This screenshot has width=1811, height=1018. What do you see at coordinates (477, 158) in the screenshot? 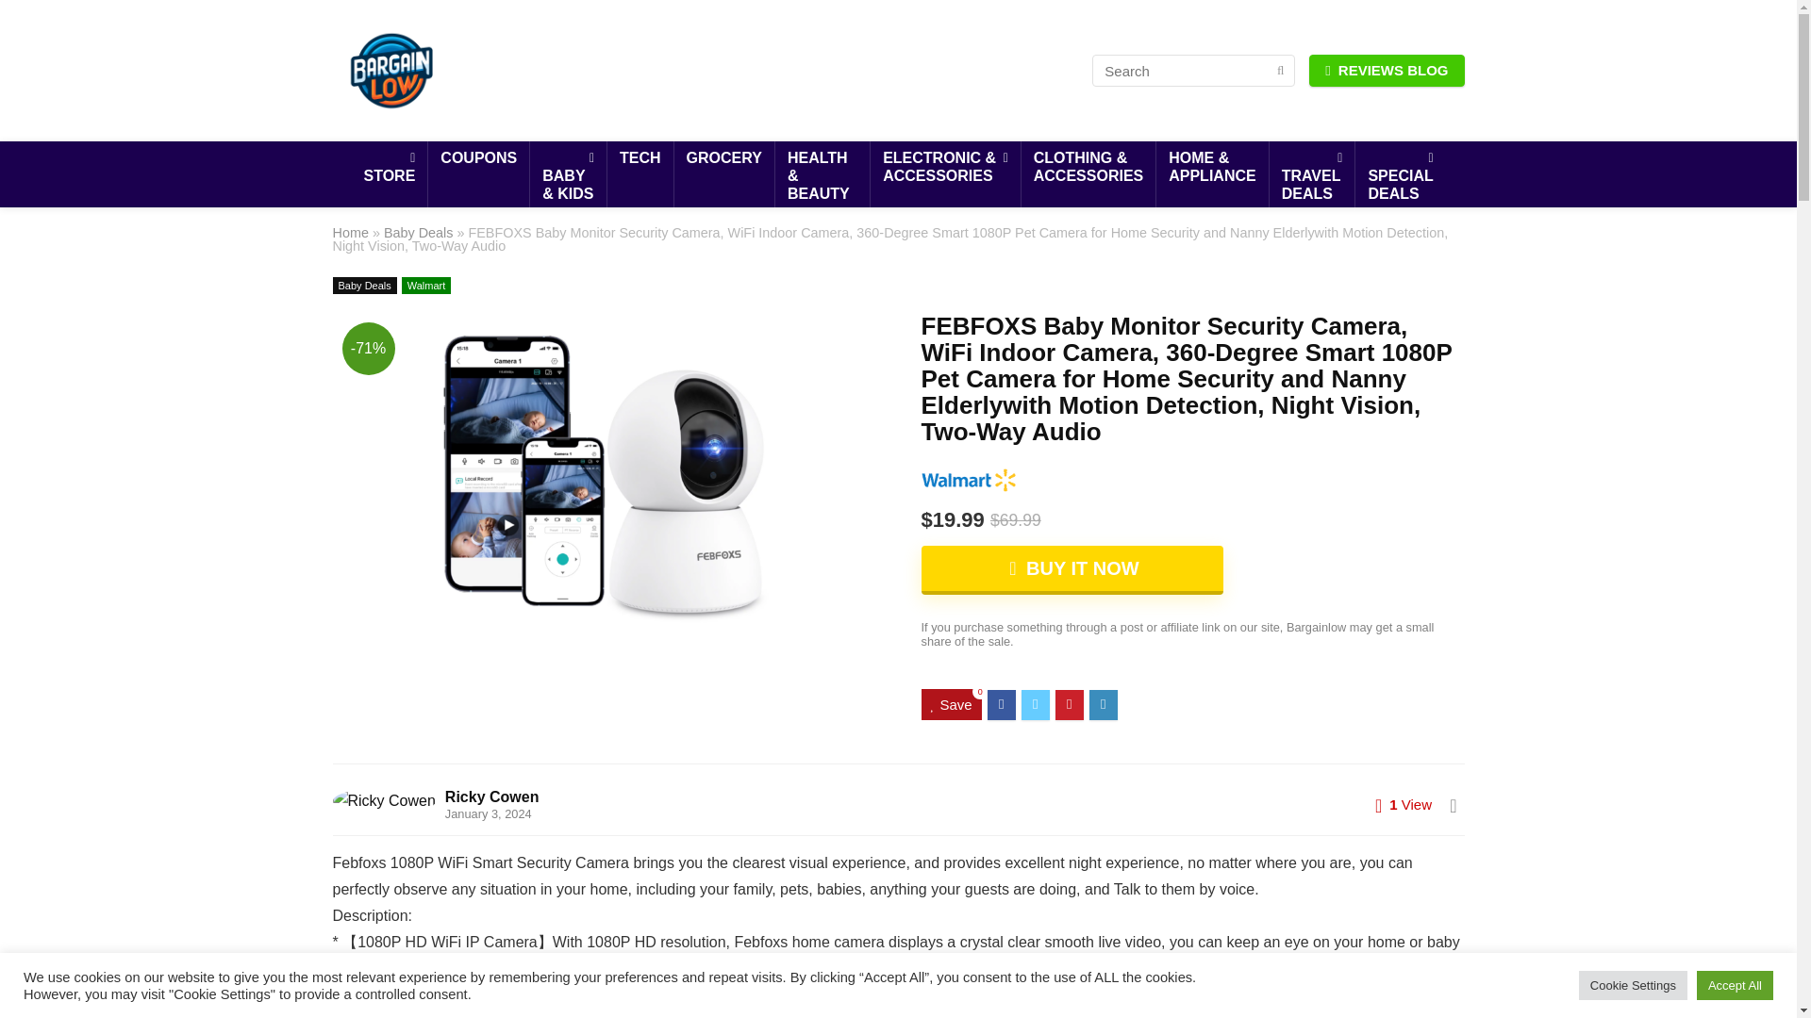
I see `COUPONS` at bounding box center [477, 158].